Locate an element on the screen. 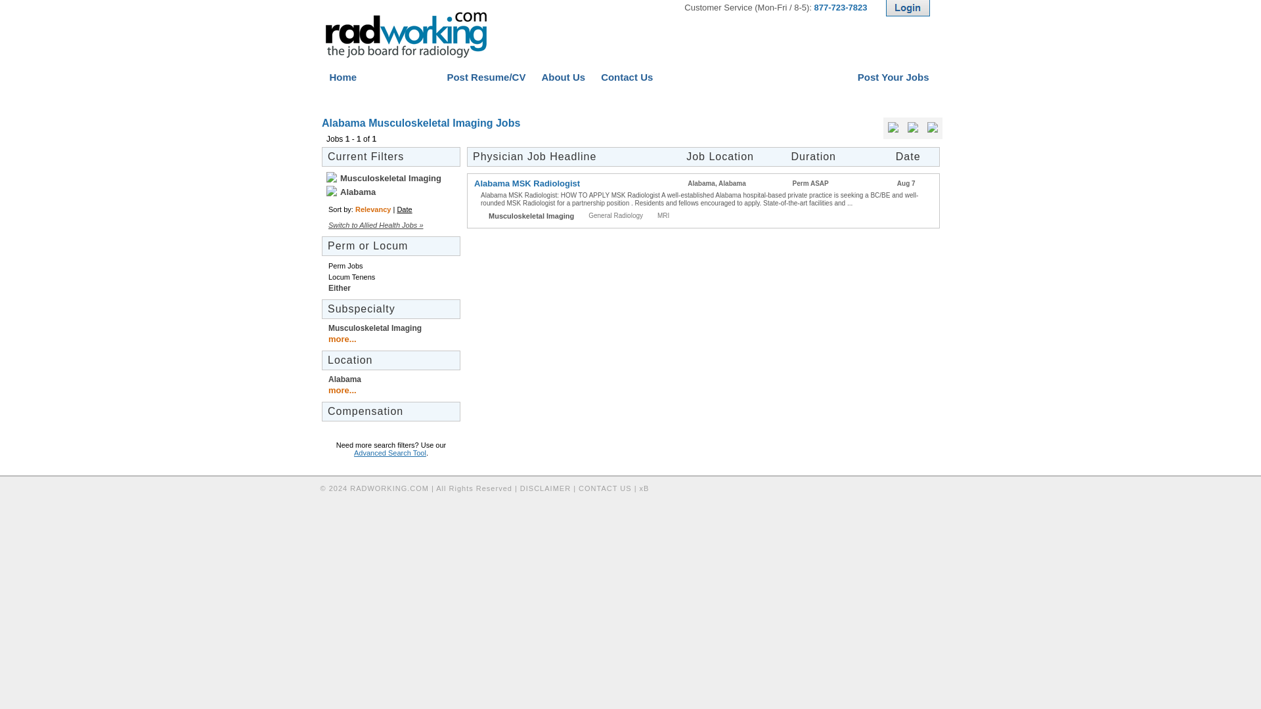 This screenshot has width=1261, height=709. more... is located at coordinates (342, 339).